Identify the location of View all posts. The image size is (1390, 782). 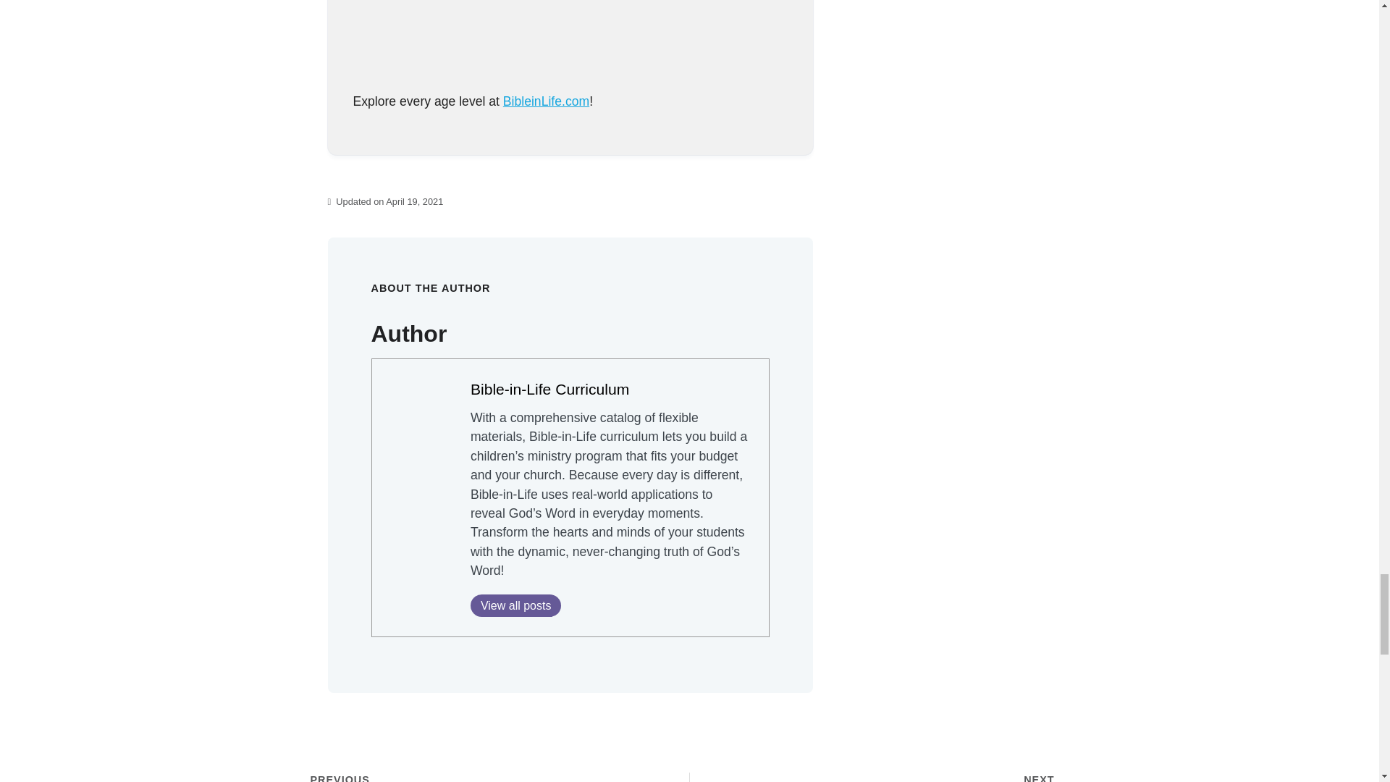
(515, 605).